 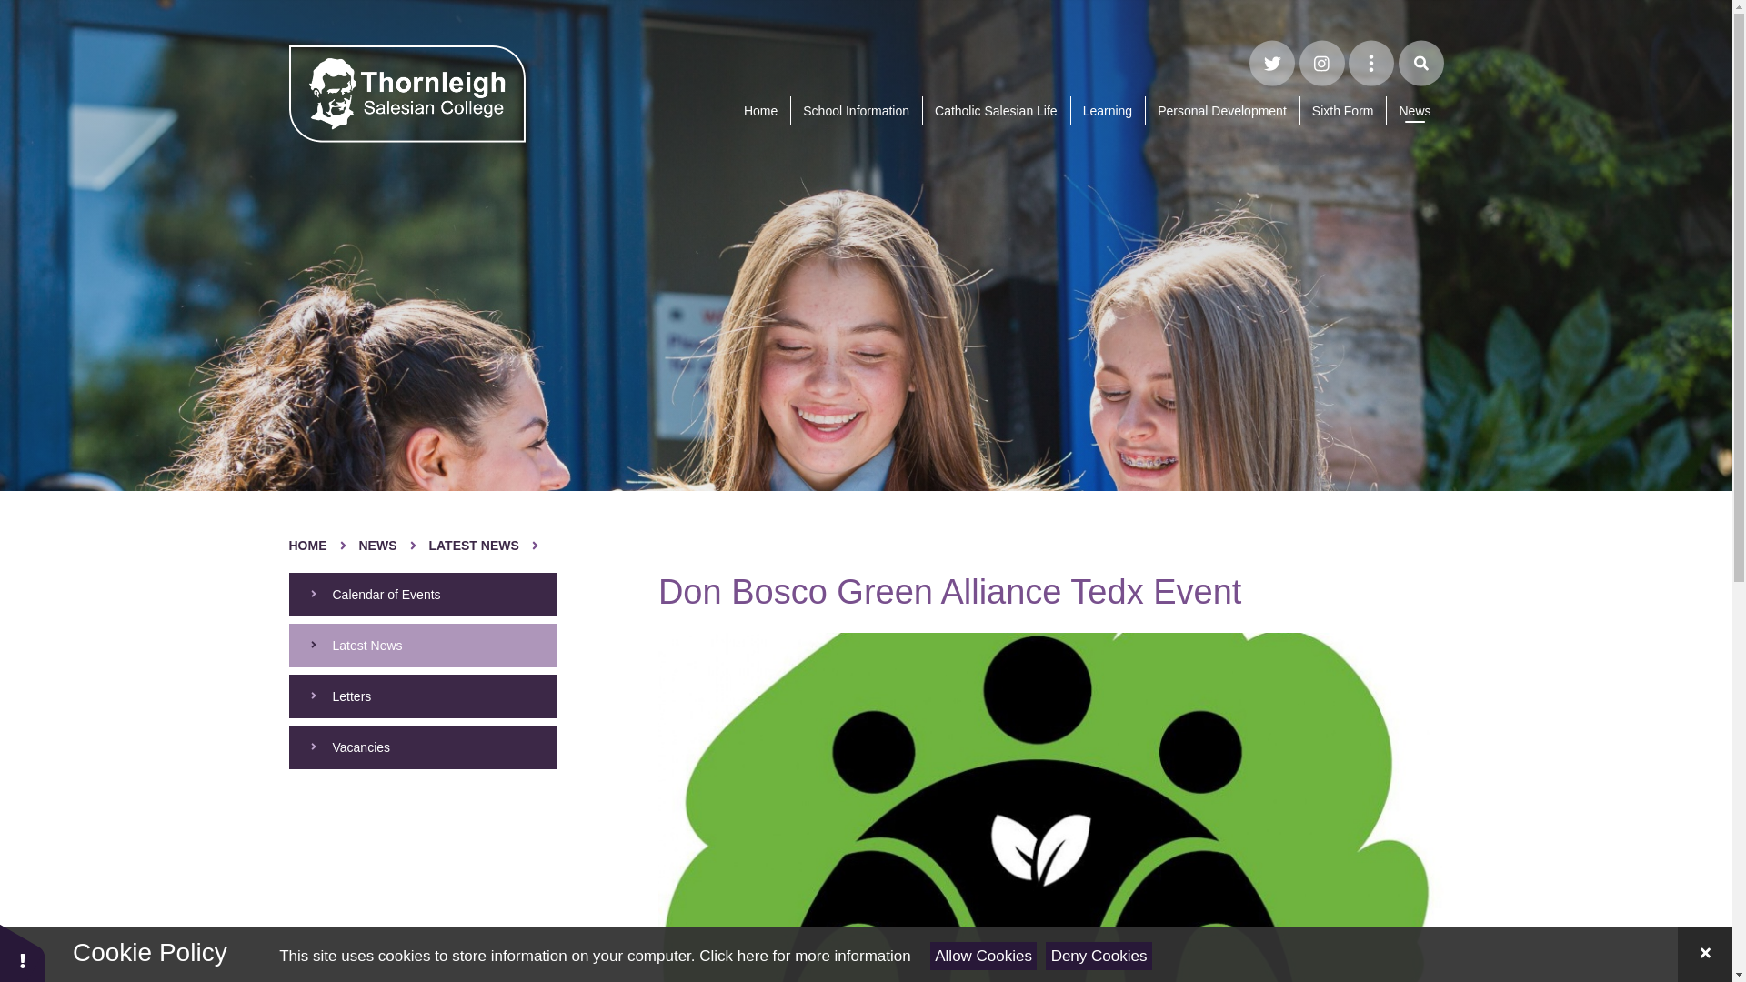 What do you see at coordinates (804, 956) in the screenshot?
I see `See cookie policy` at bounding box center [804, 956].